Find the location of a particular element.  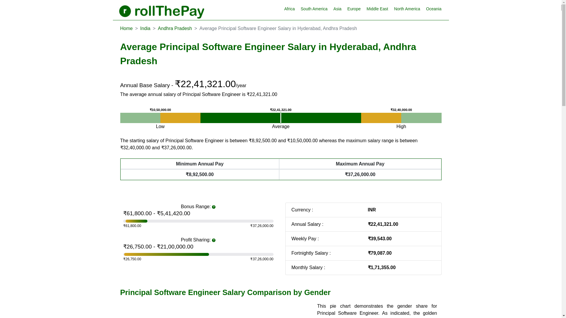

Africa is located at coordinates (289, 9).